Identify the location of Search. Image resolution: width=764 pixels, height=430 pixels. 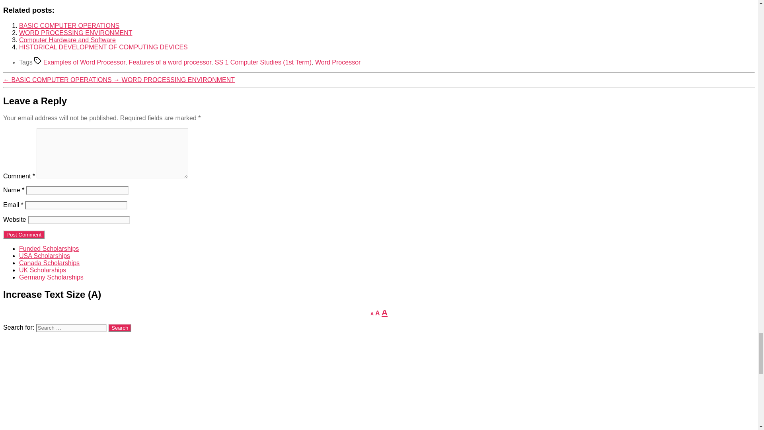
(120, 328).